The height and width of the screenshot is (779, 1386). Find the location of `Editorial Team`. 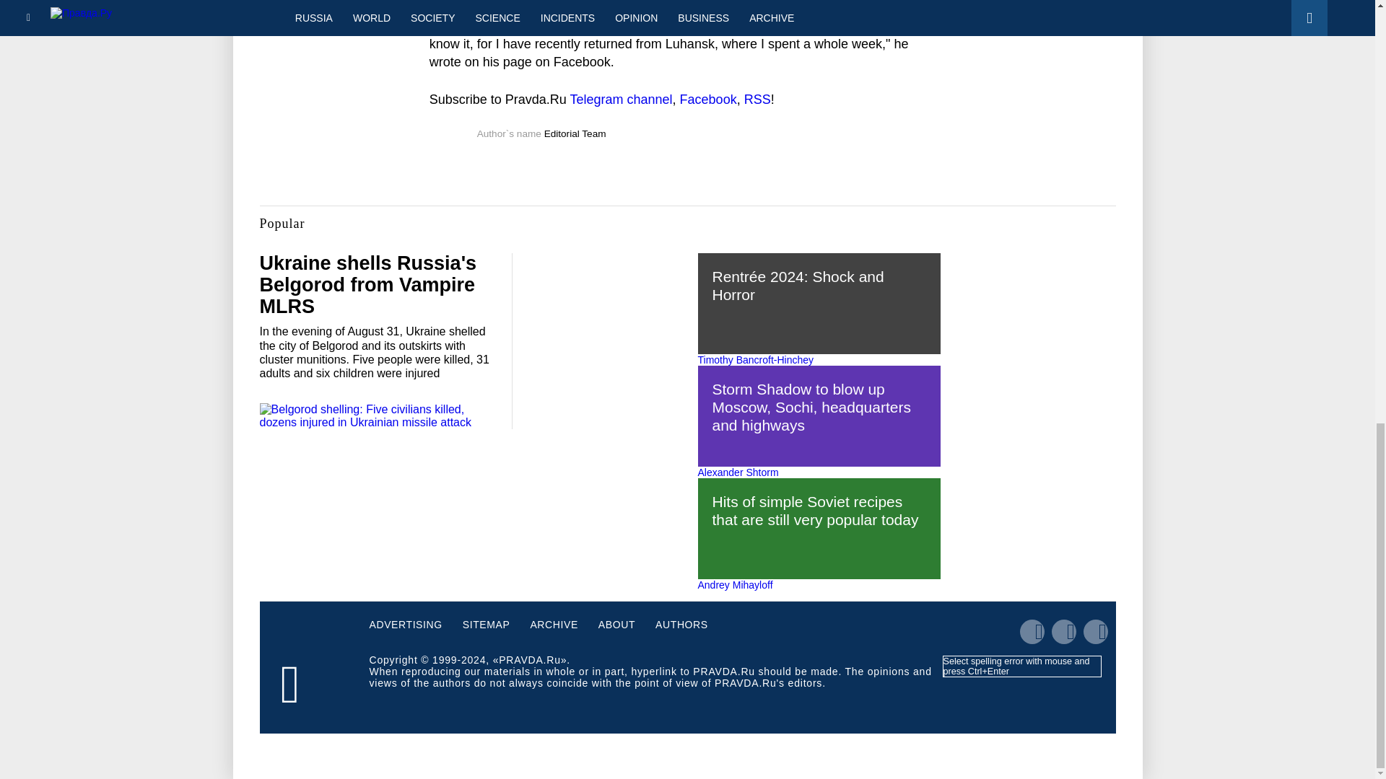

Editorial Team is located at coordinates (575, 134).